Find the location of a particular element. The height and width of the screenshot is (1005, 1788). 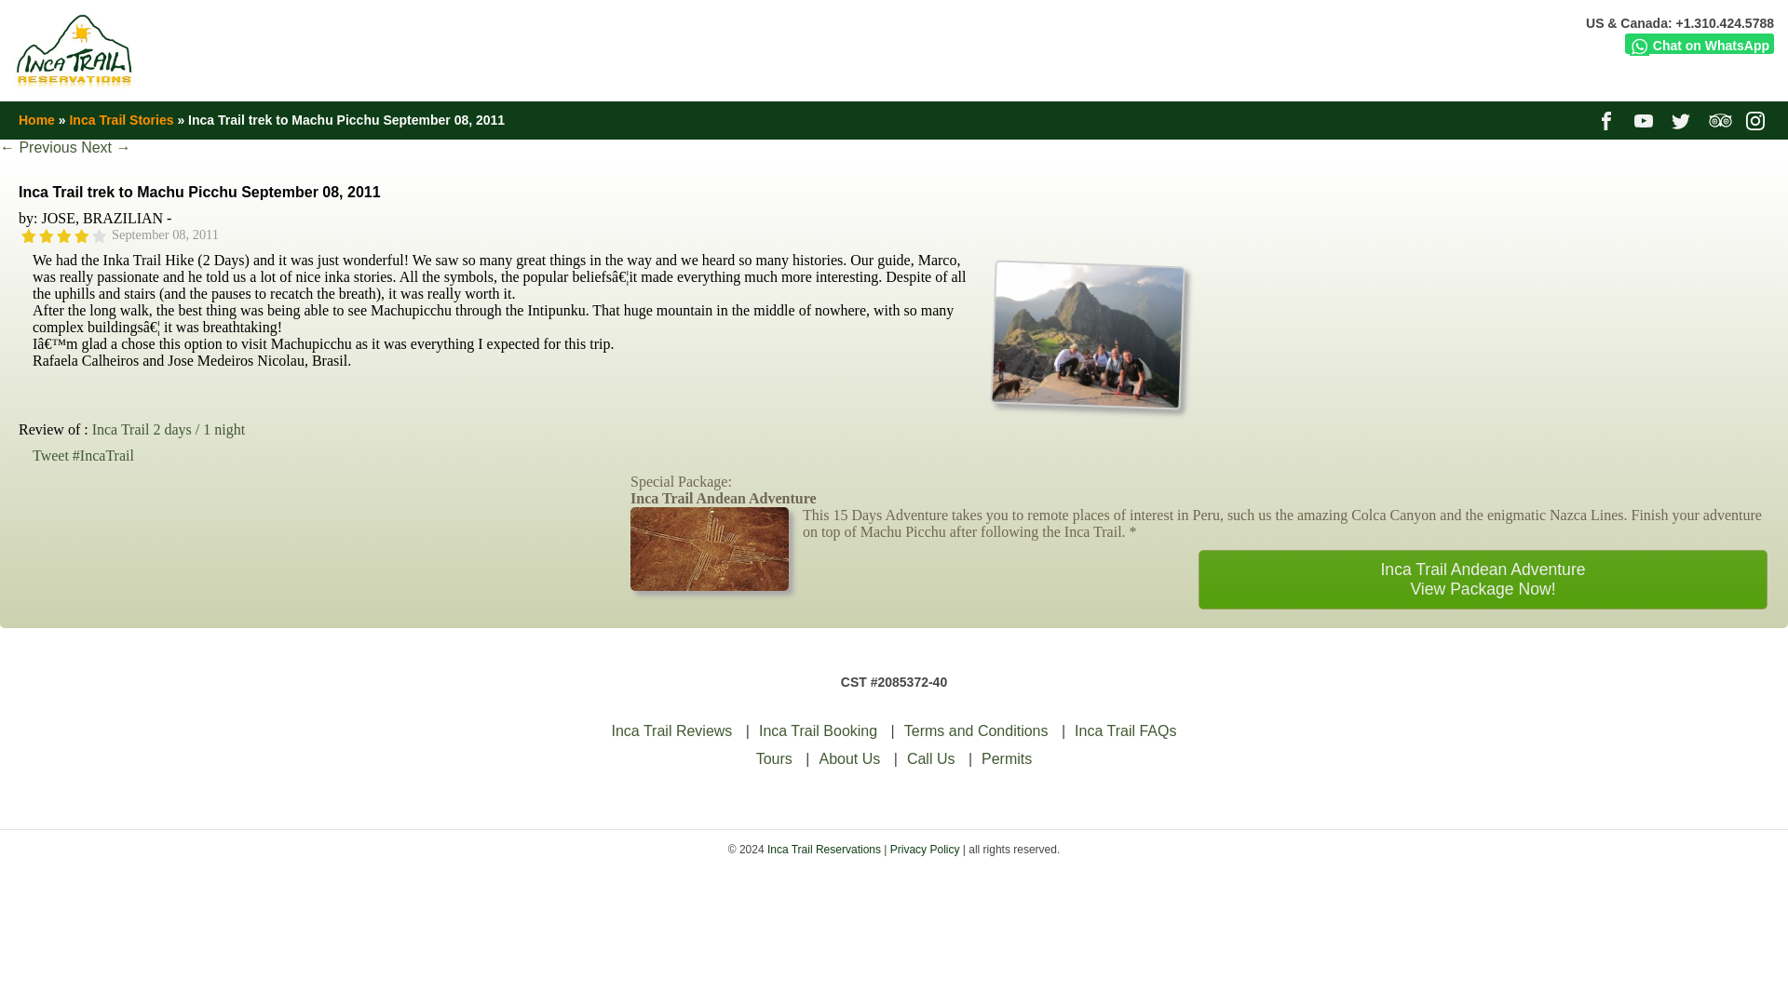

Inca Trail Stories is located at coordinates (121, 119).